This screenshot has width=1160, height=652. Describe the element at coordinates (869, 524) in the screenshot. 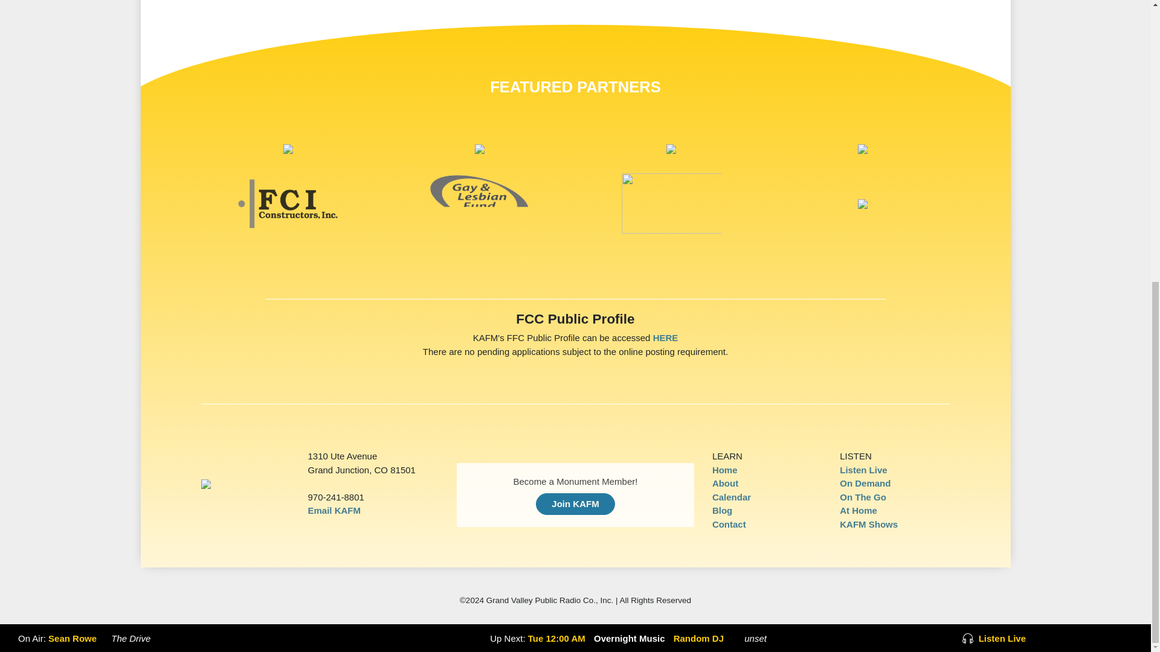

I see `KAFM Shows` at that location.